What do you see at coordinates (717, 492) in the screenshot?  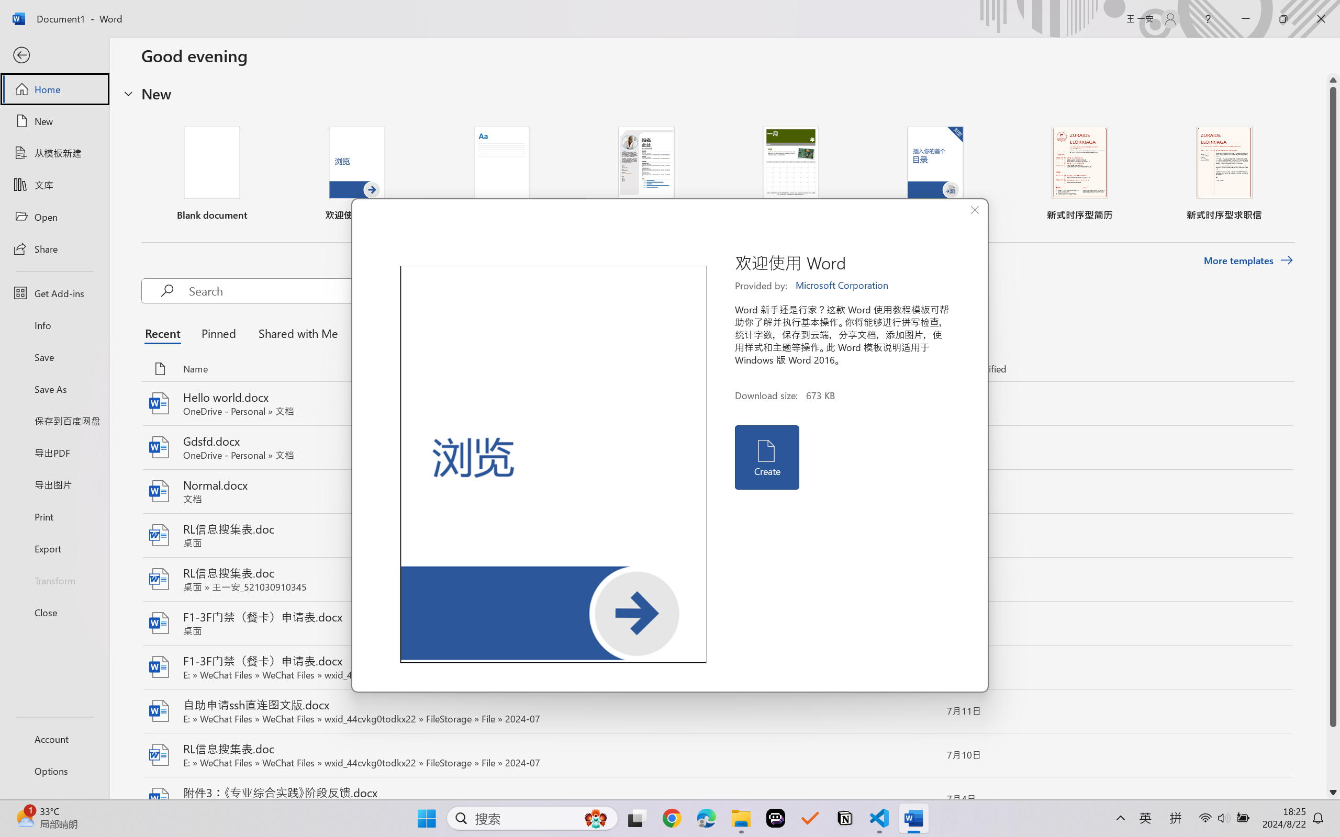 I see `Normal.docx` at bounding box center [717, 492].